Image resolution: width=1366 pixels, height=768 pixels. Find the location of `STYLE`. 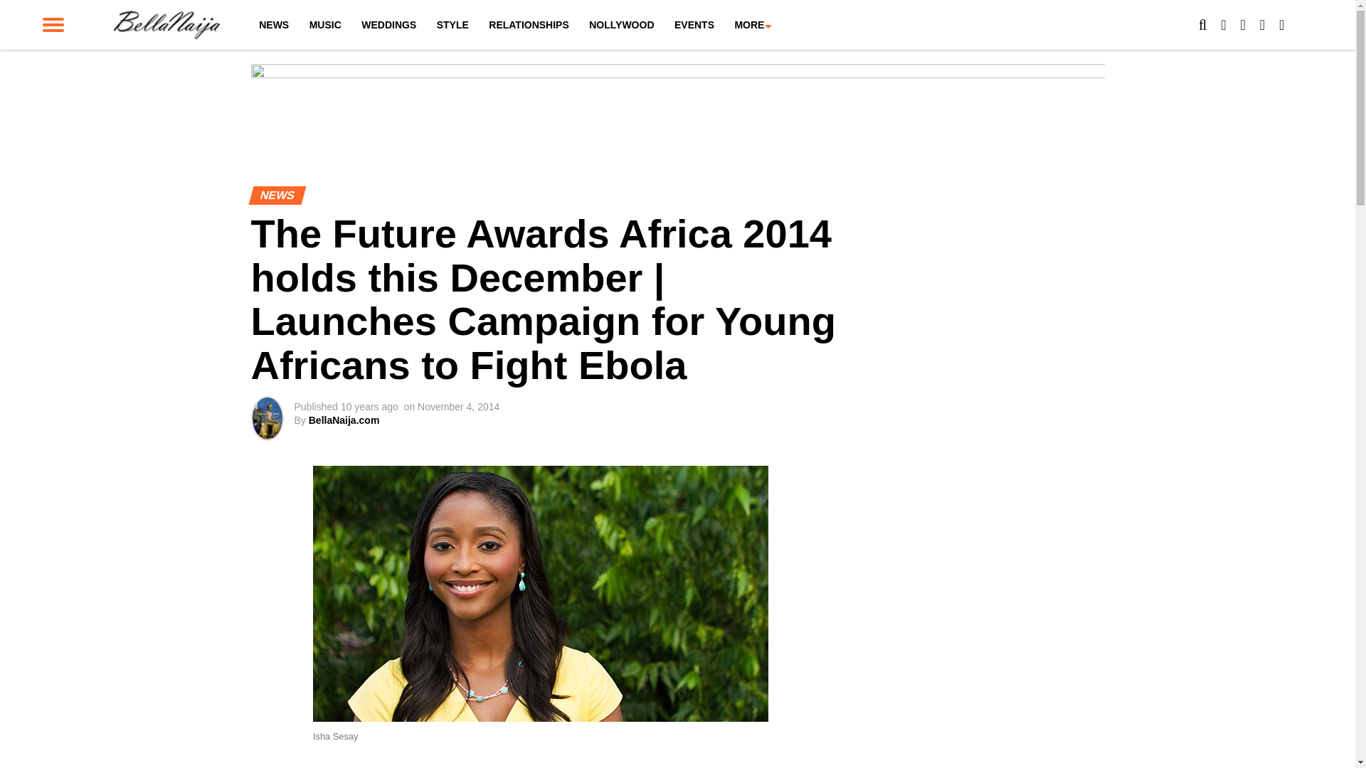

STYLE is located at coordinates (452, 25).